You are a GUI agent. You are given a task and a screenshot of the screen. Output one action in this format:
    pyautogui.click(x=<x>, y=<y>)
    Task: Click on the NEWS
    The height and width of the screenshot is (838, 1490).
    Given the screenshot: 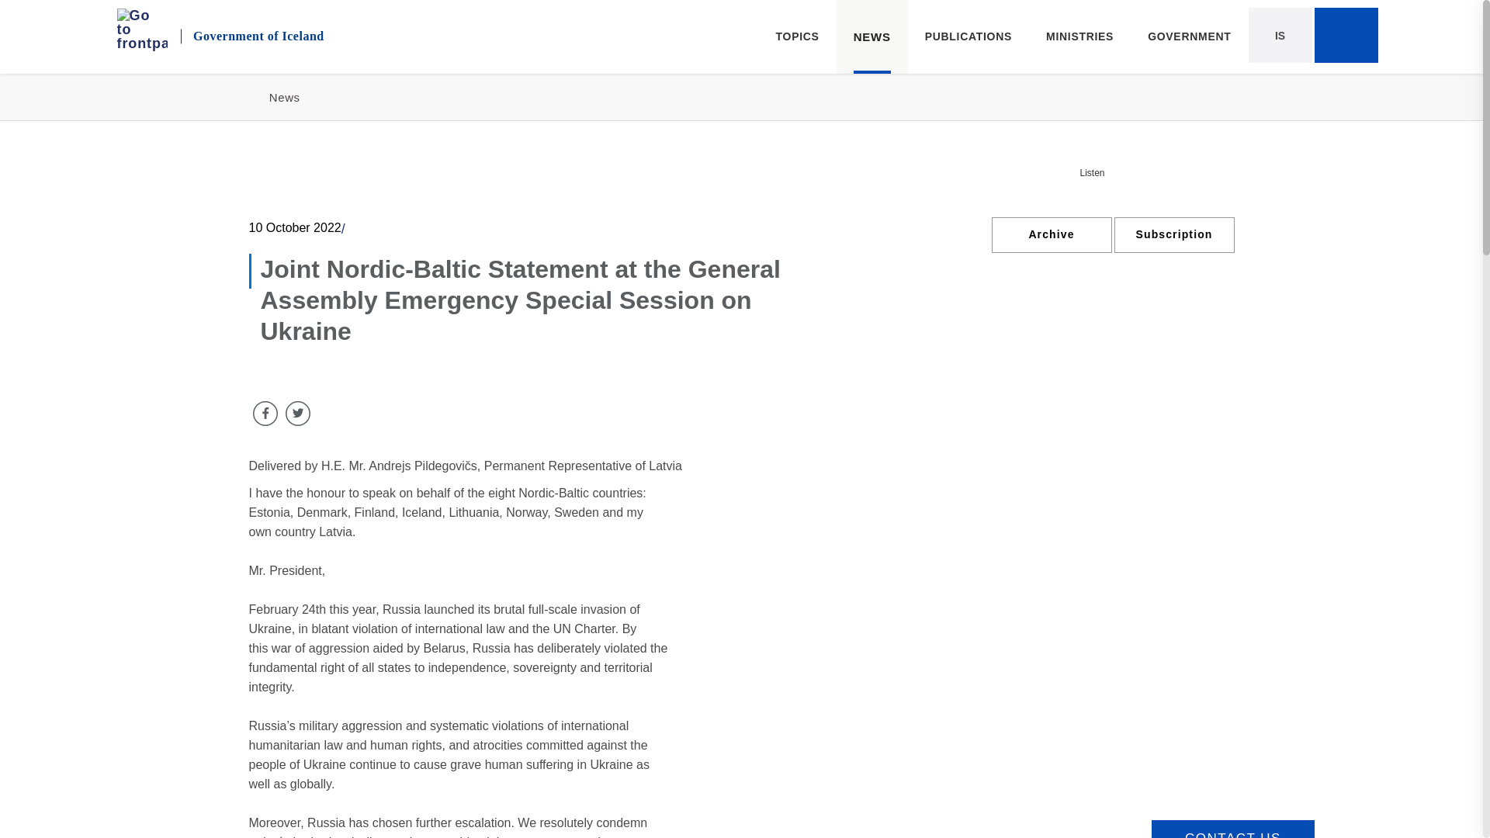 What is the action you would take?
    pyautogui.click(x=871, y=37)
    